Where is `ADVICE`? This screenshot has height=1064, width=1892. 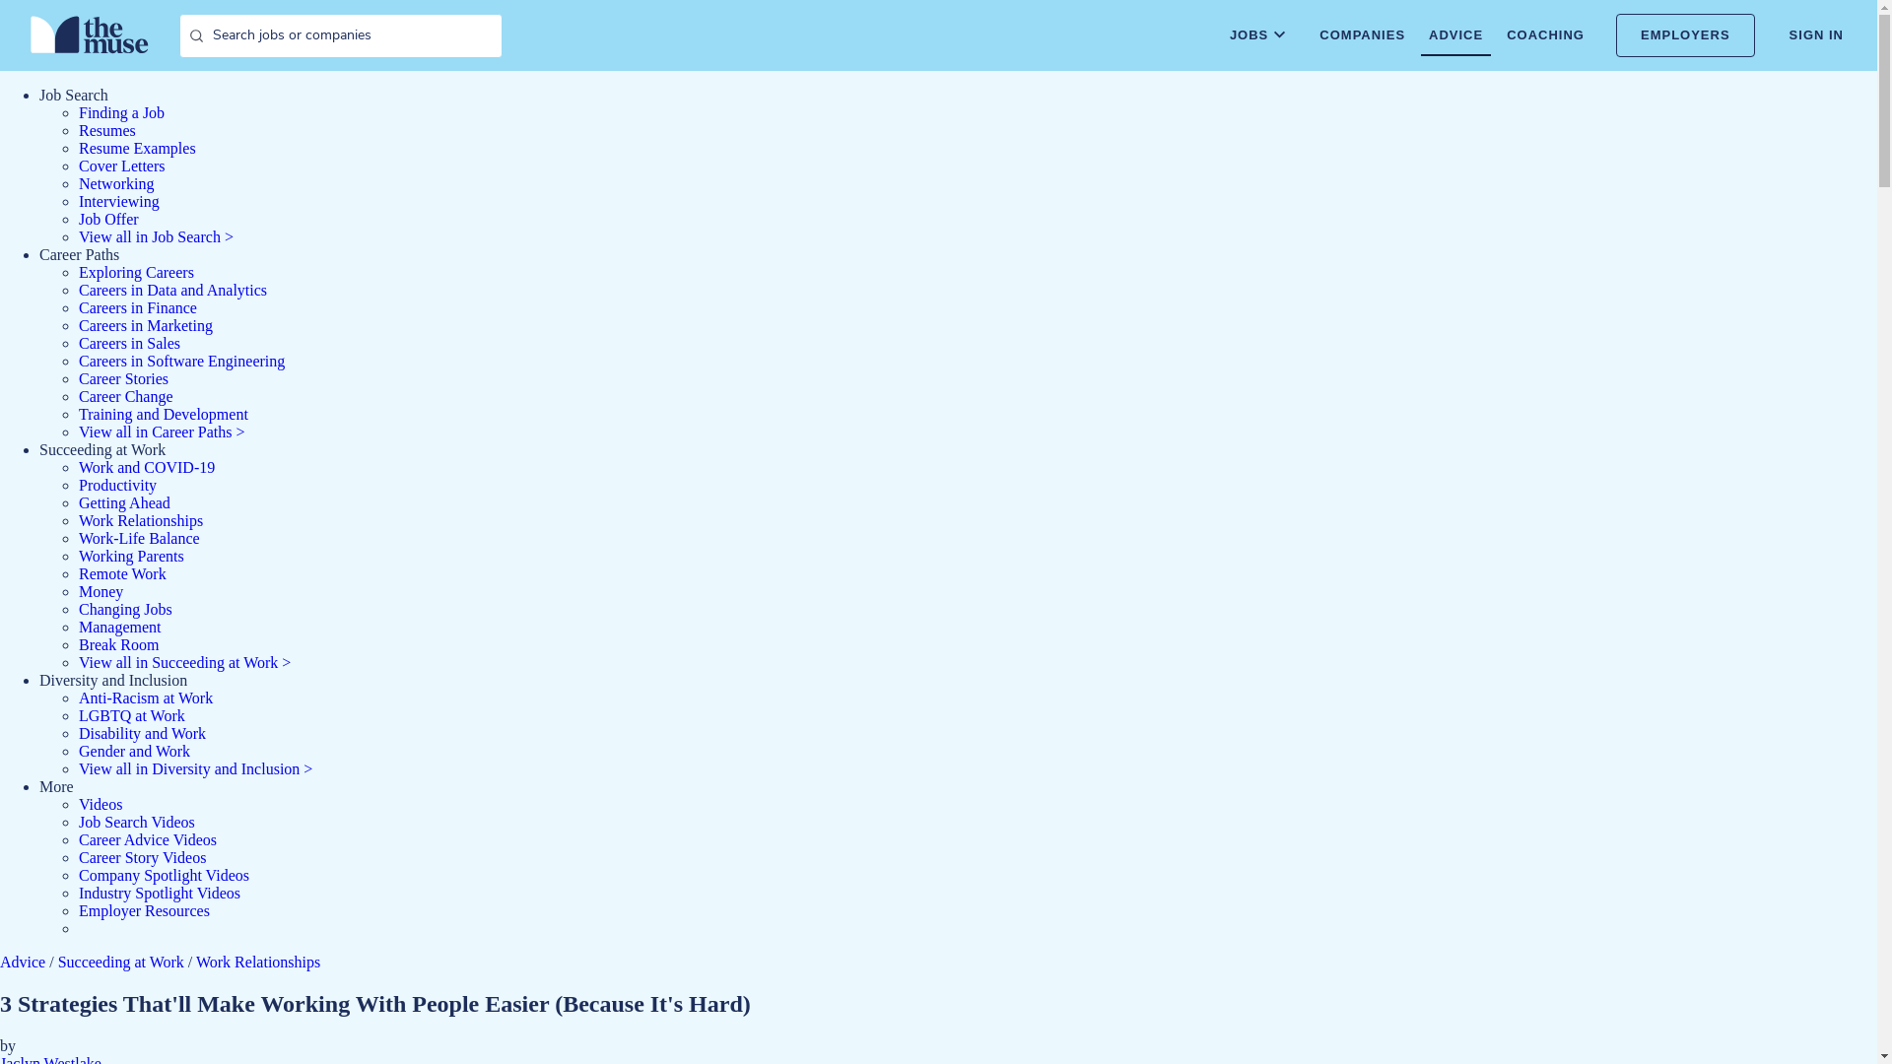
ADVICE is located at coordinates (1454, 35).